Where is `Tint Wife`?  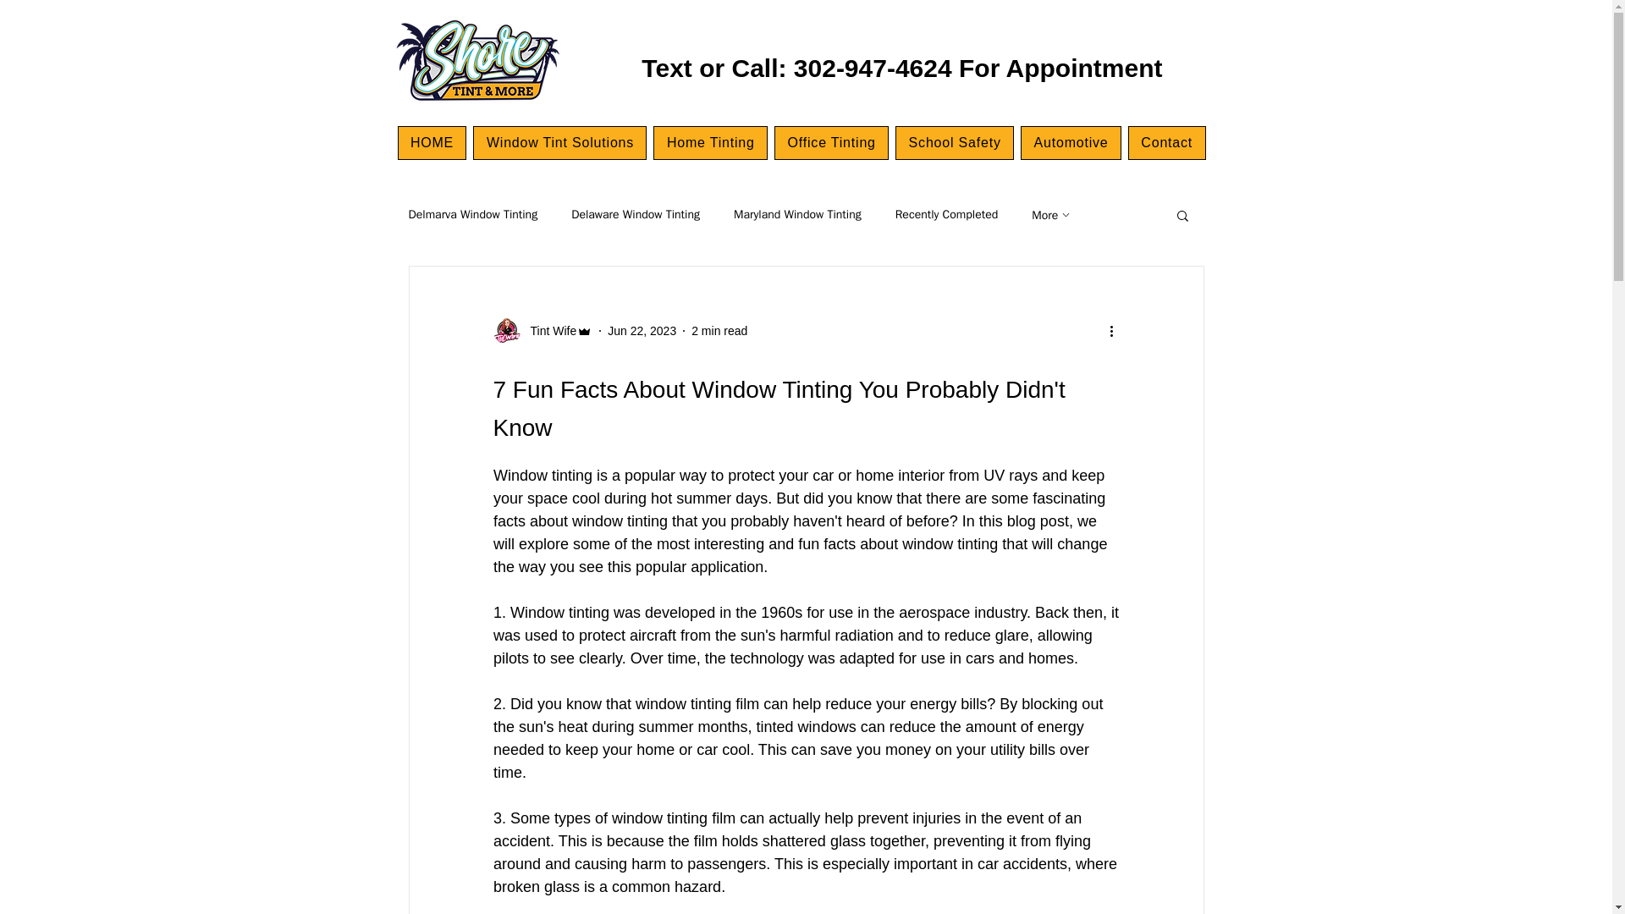
Tint Wife is located at coordinates (548, 330).